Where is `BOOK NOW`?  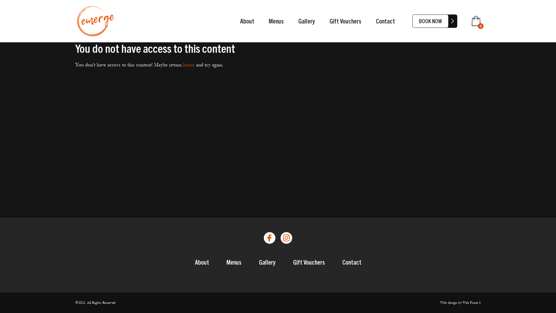 BOOK NOW is located at coordinates (430, 21).